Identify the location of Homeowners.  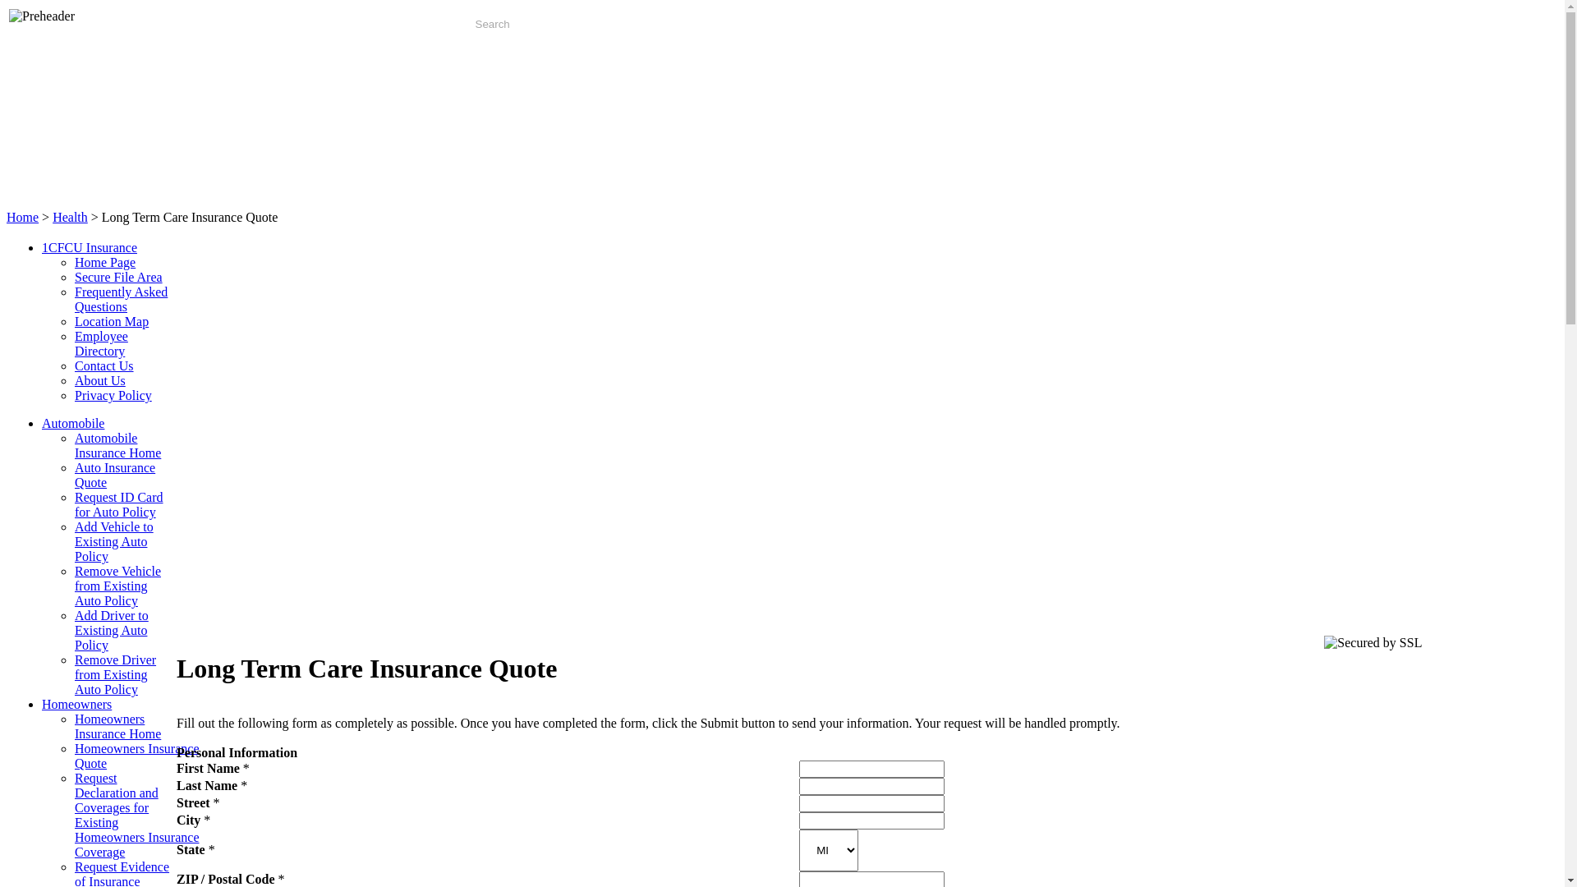
(77, 705).